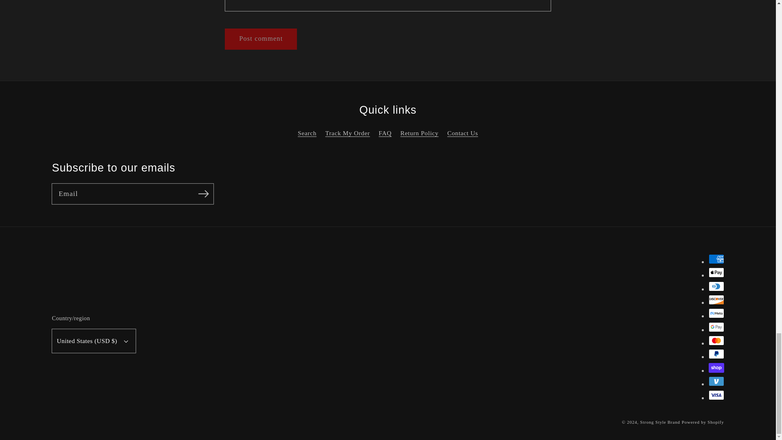 The width and height of the screenshot is (782, 440). I want to click on Venmo, so click(716, 381).